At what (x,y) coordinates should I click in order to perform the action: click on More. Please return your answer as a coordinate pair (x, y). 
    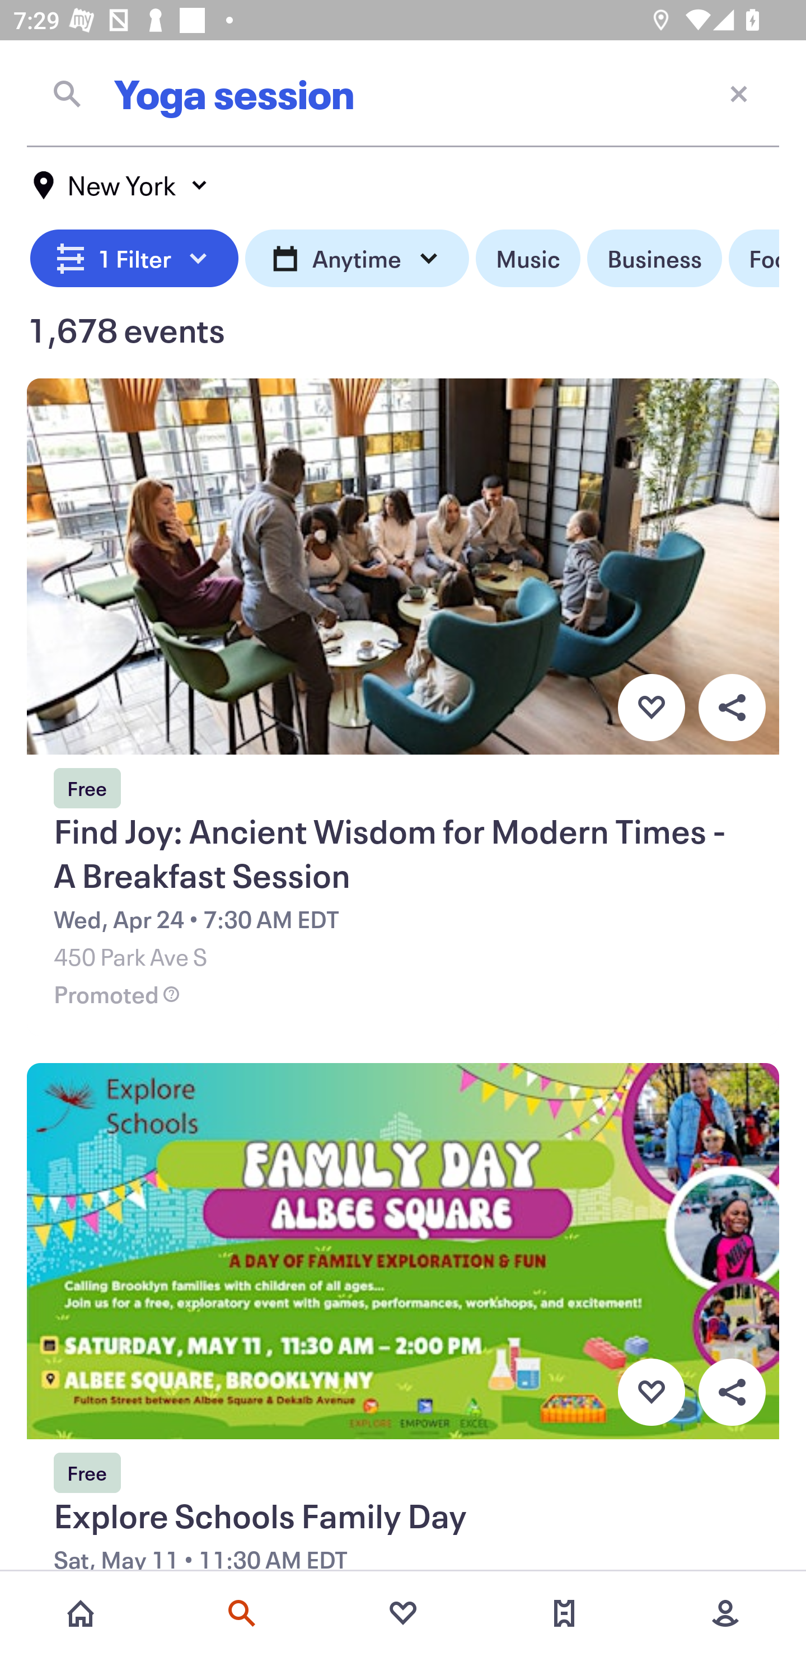
    Looking at the image, I should click on (725, 1613).